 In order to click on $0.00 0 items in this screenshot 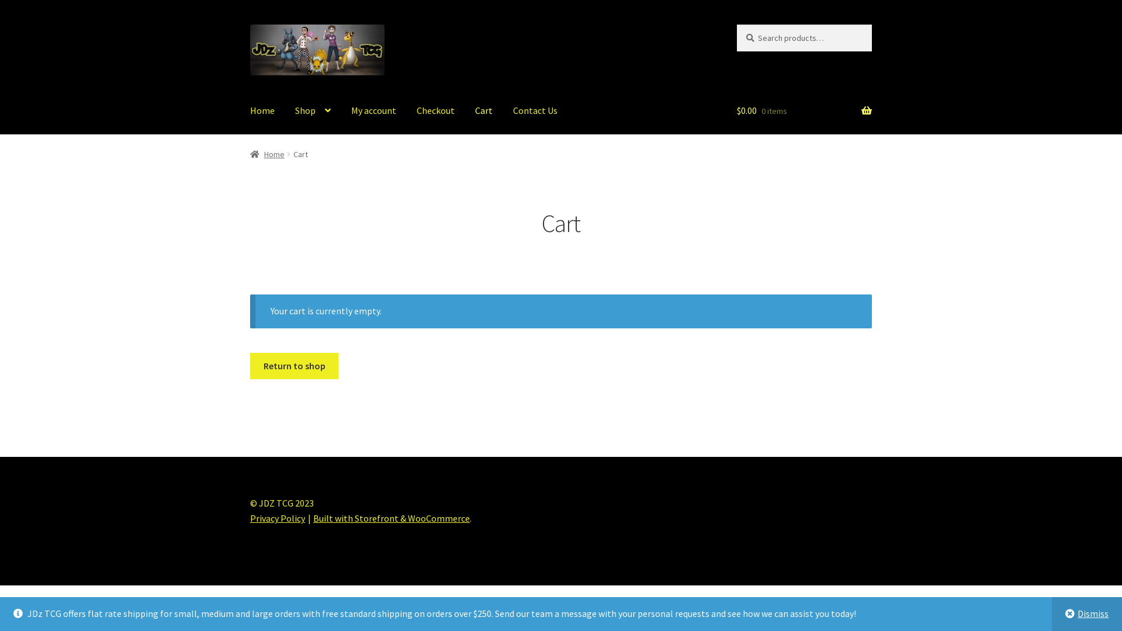, I will do `click(804, 111)`.